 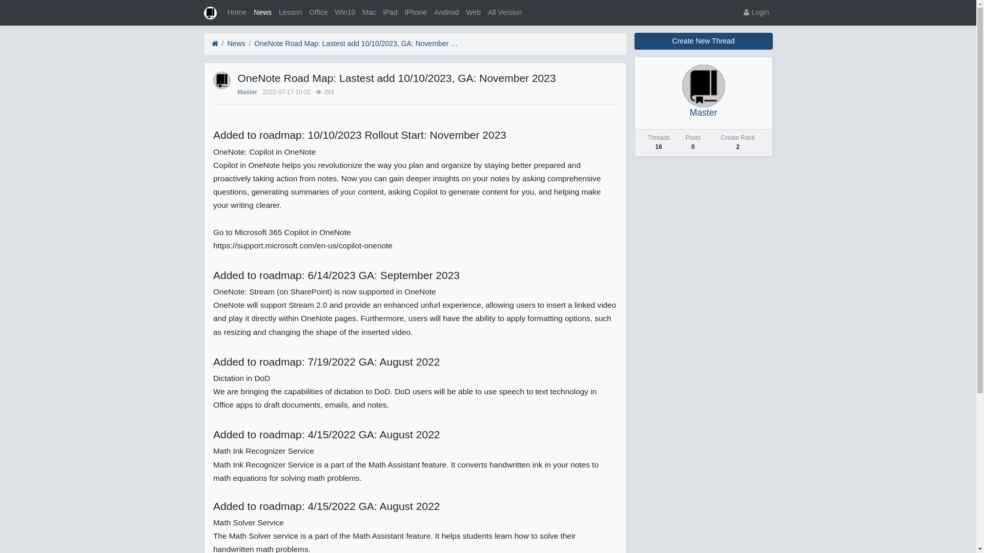 What do you see at coordinates (345, 12) in the screenshot?
I see `Win10` at bounding box center [345, 12].